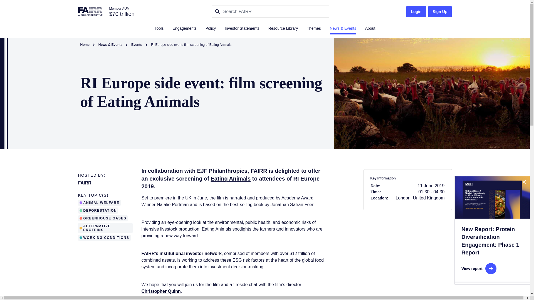 This screenshot has width=534, height=300. I want to click on Login, so click(416, 11).